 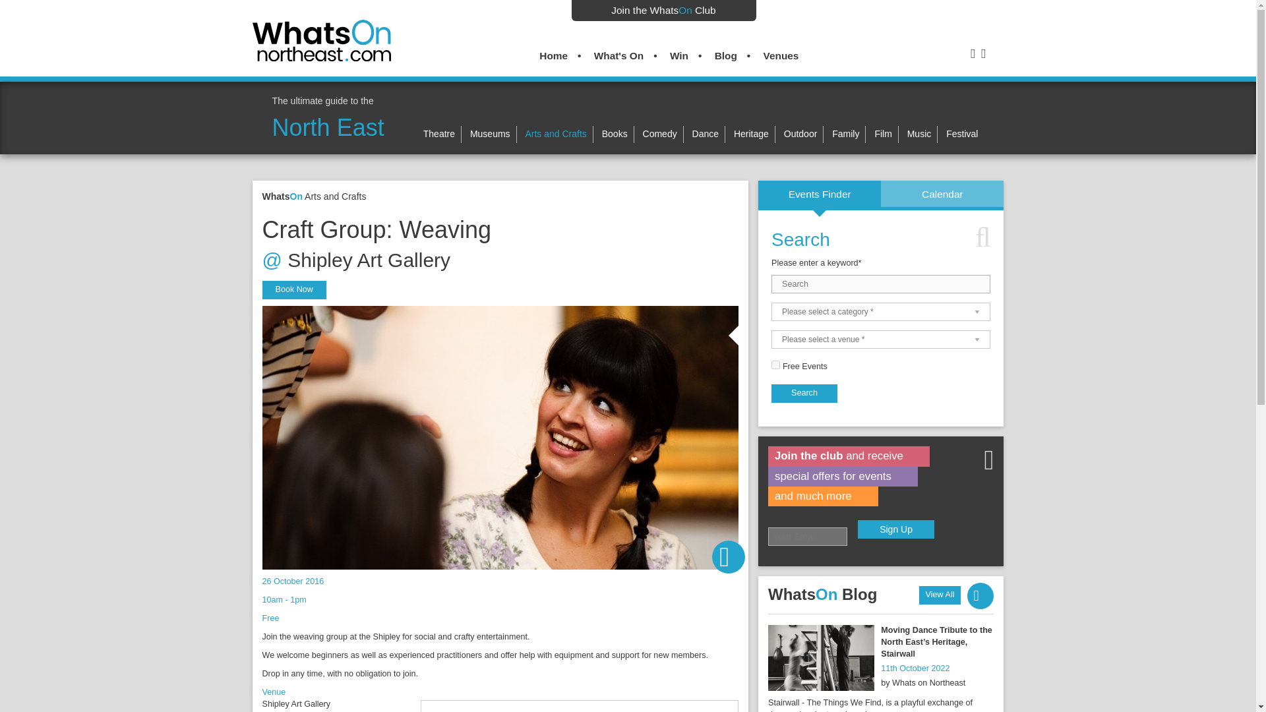 I want to click on Arts and Crafts, so click(x=555, y=133).